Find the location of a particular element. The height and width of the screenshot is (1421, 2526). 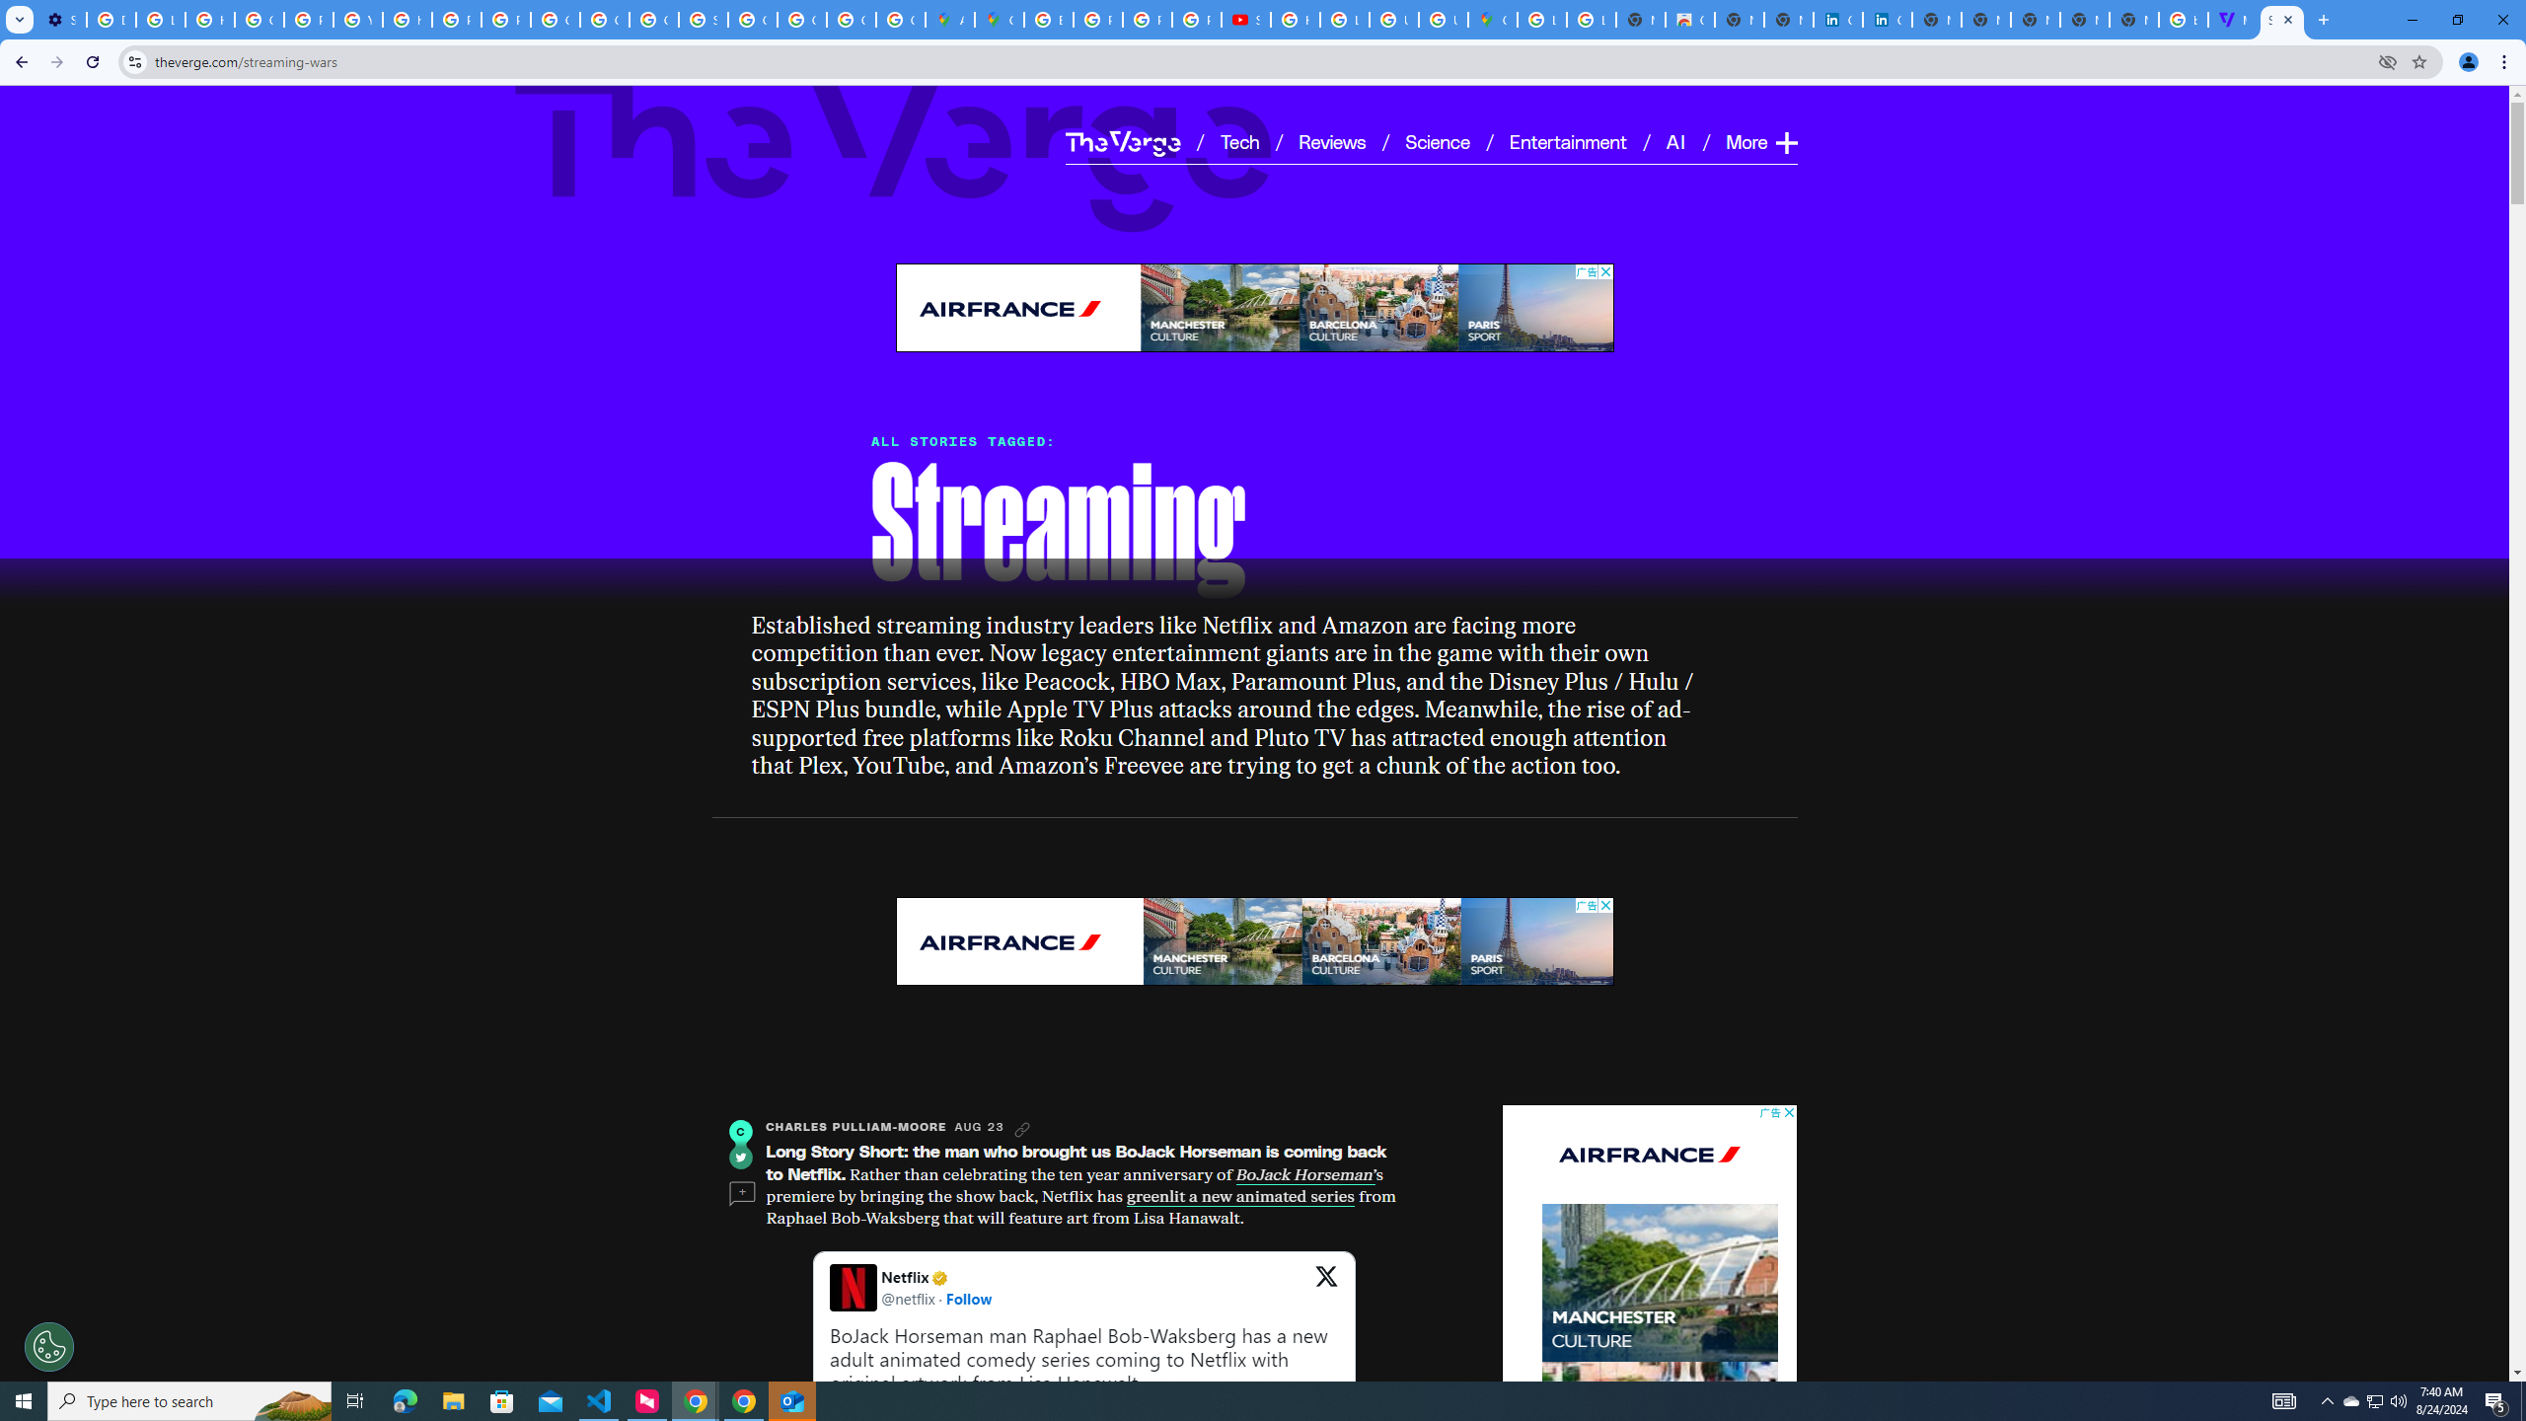

Cookie Policy | LinkedIn is located at coordinates (1889, 20).